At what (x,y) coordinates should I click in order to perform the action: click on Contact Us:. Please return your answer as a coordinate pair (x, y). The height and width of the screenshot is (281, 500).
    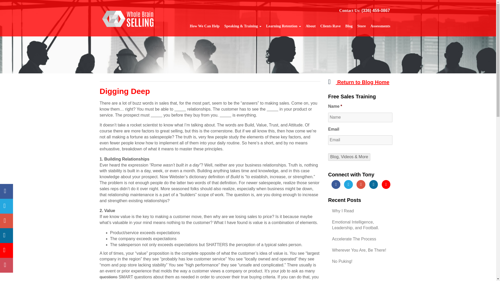
    Looking at the image, I should click on (350, 10).